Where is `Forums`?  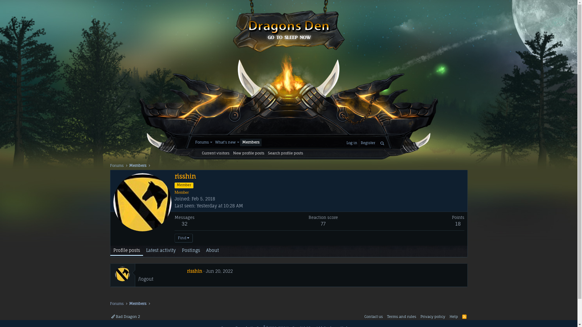 Forums is located at coordinates (116, 166).